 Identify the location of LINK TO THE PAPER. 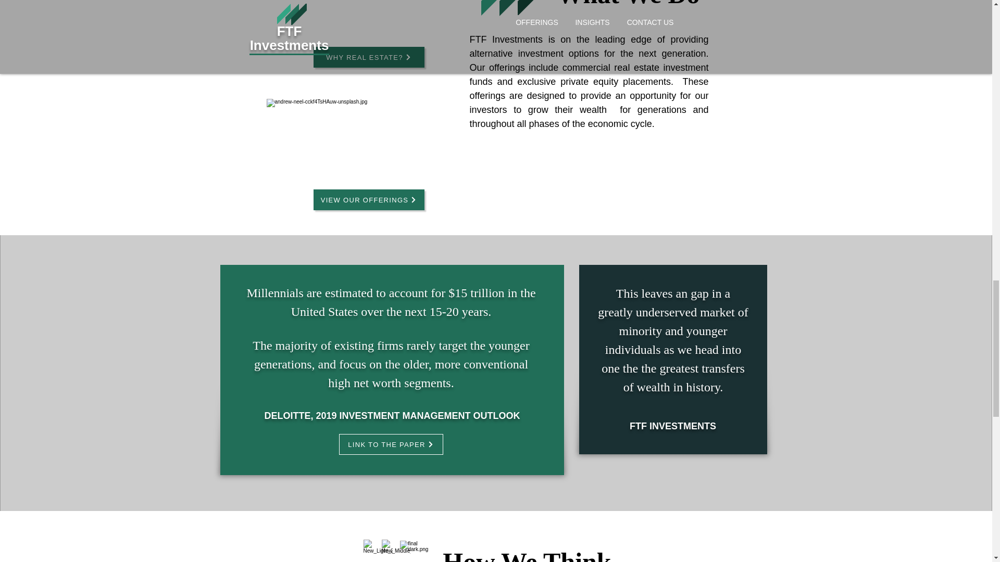
(391, 444).